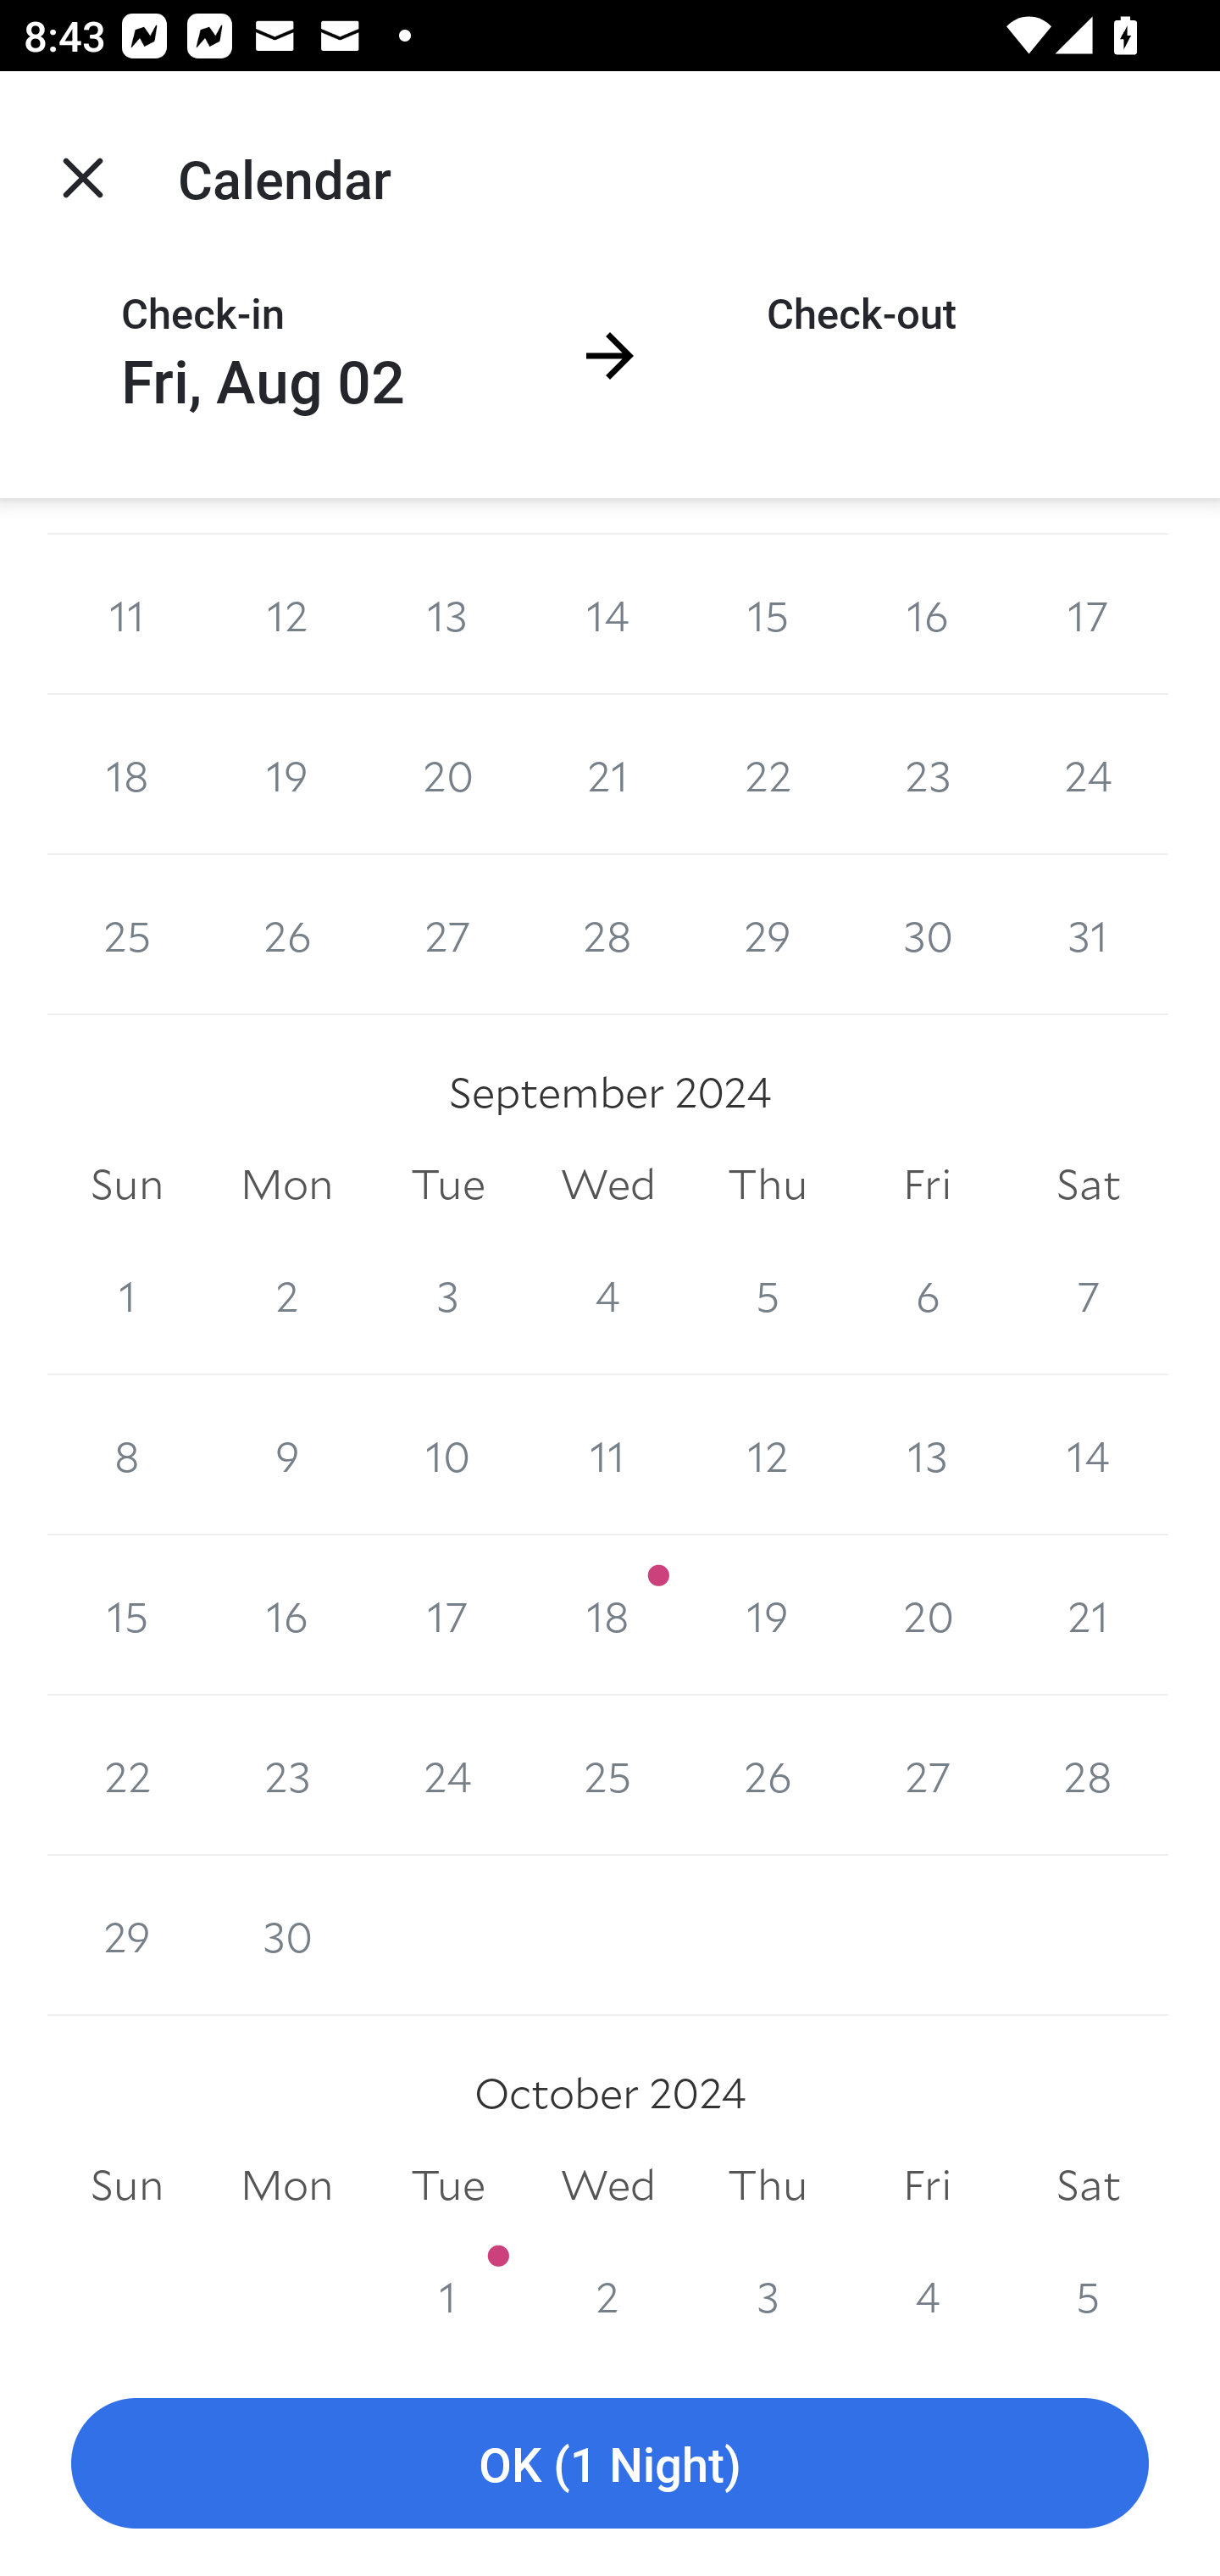 The height and width of the screenshot is (2576, 1220). Describe the element at coordinates (286, 1774) in the screenshot. I see `23 23 September 2024` at that location.